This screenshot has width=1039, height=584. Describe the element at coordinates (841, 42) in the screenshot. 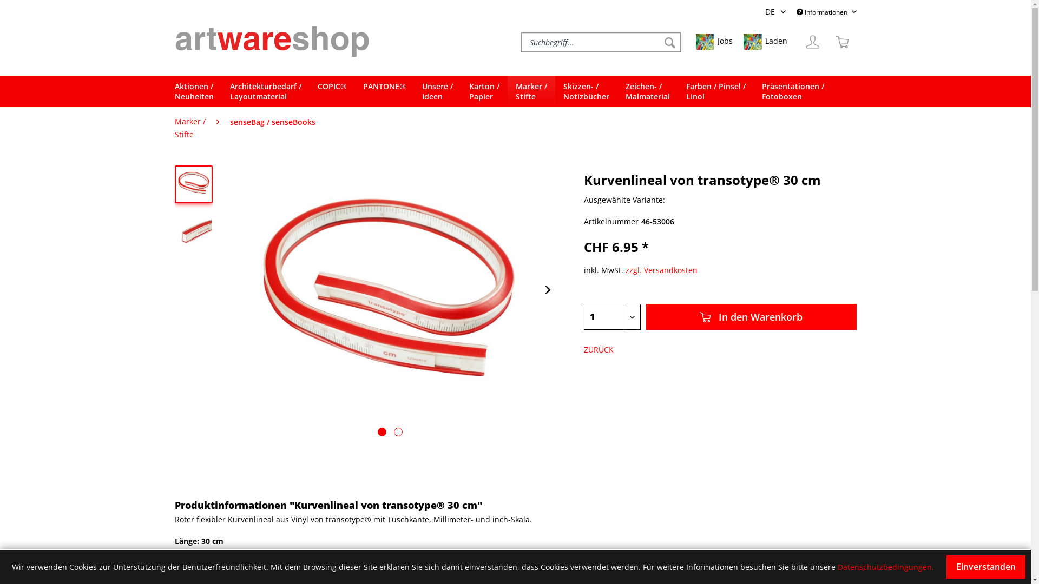

I see `Warenkorb` at that location.